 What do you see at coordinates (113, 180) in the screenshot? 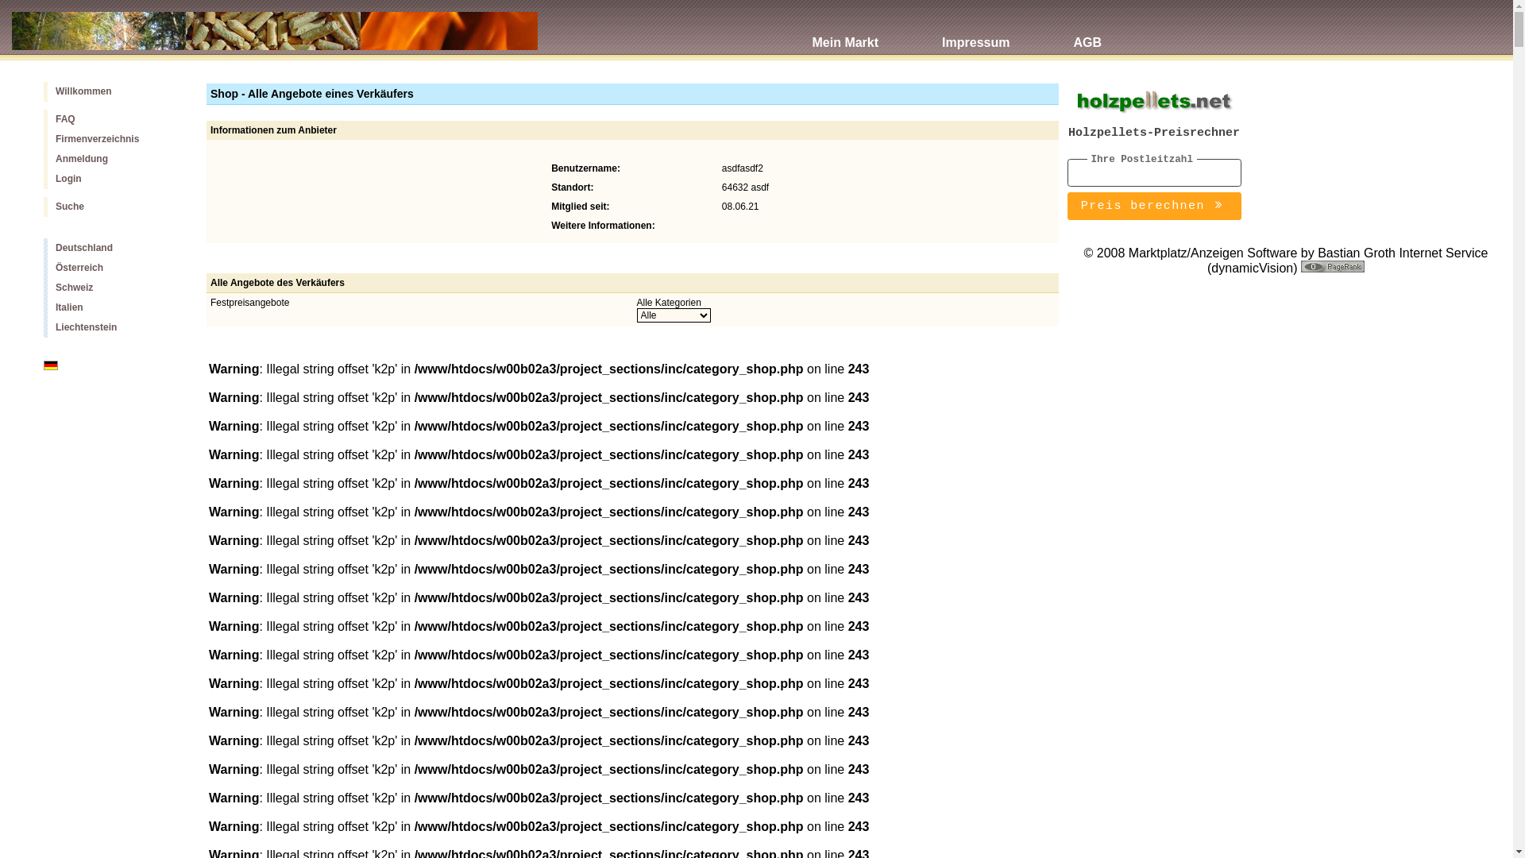
I see `Login` at bounding box center [113, 180].